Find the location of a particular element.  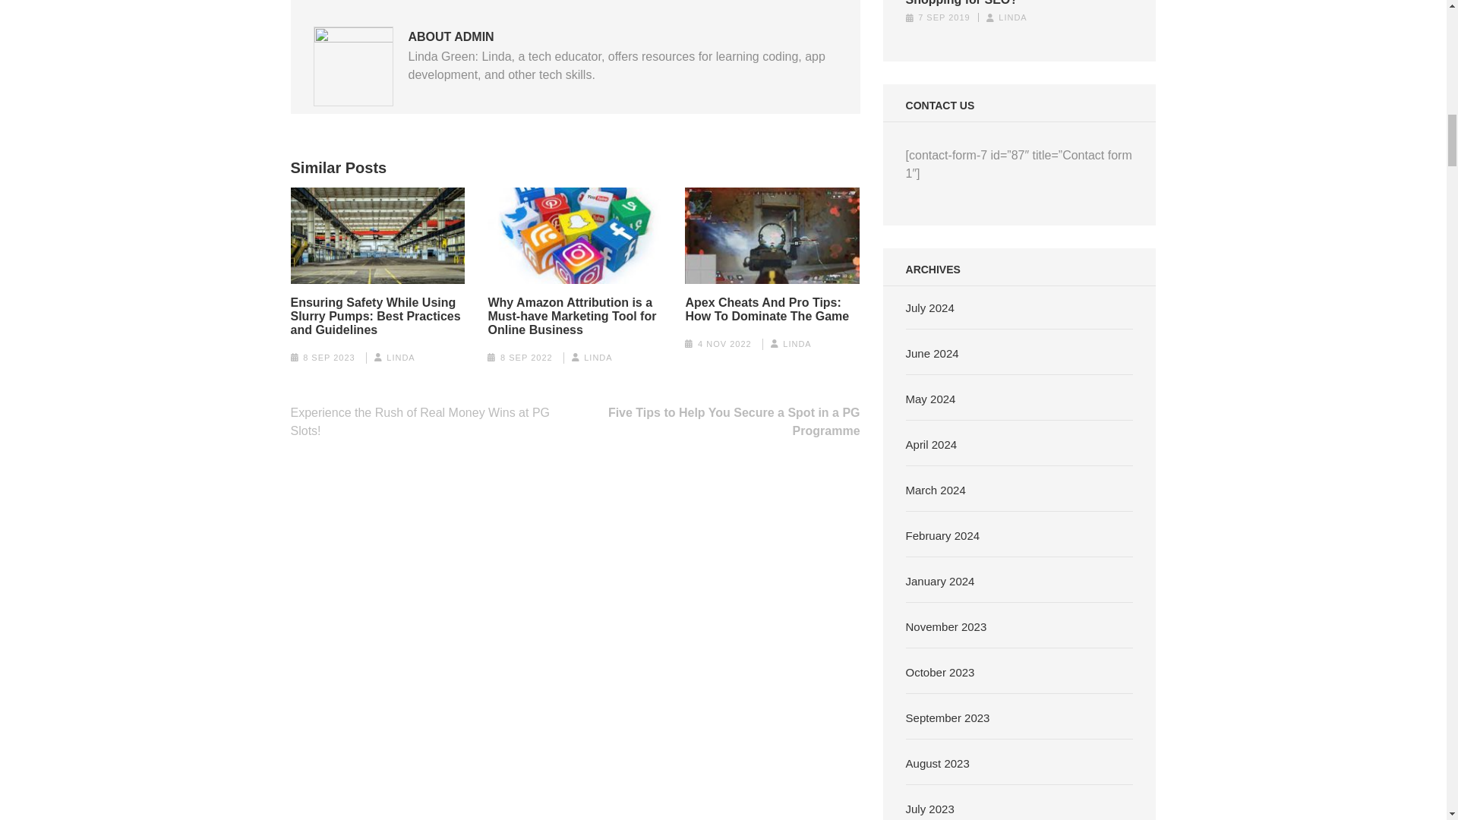

8 SEP 2023 is located at coordinates (330, 358).